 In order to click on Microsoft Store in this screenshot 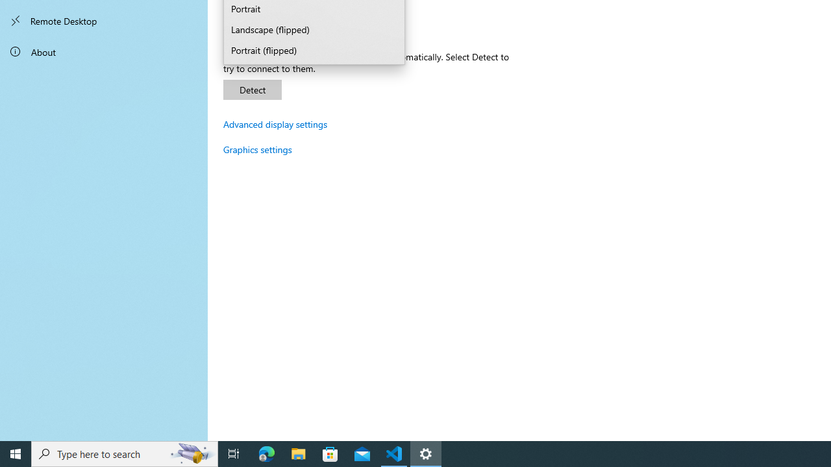, I will do `click(330, 454)`.